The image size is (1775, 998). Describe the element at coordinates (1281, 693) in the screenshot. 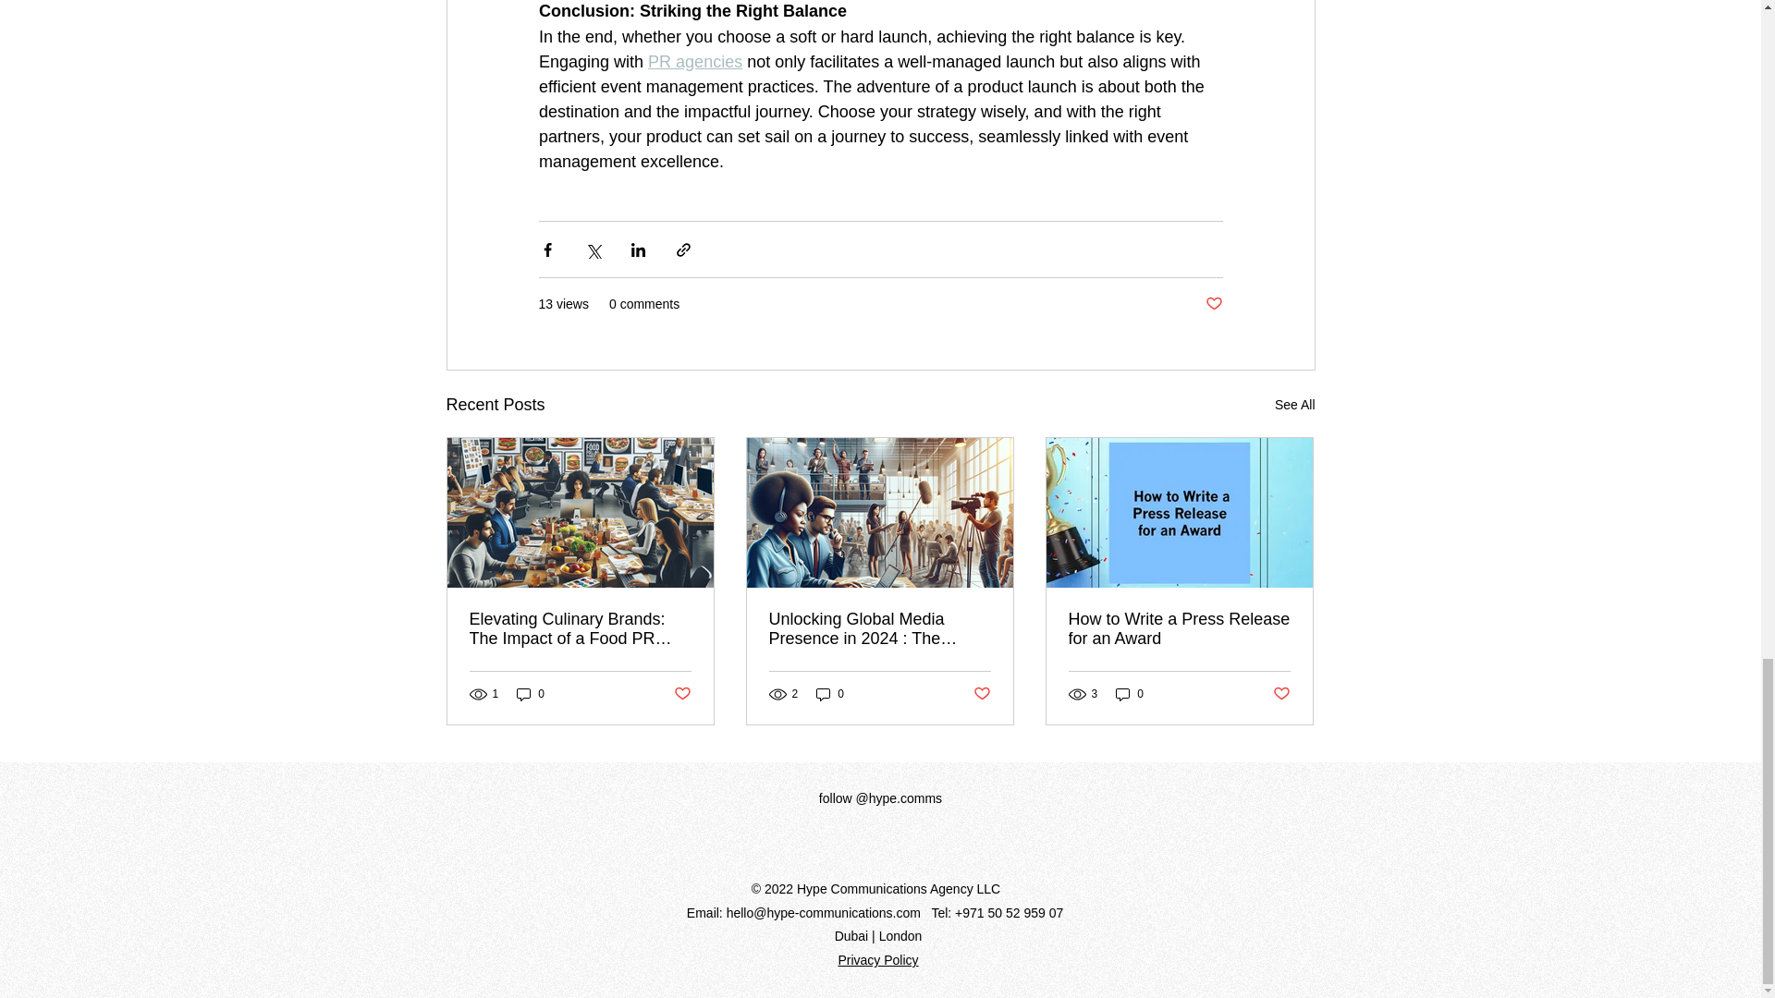

I see `Post not marked as liked` at that location.